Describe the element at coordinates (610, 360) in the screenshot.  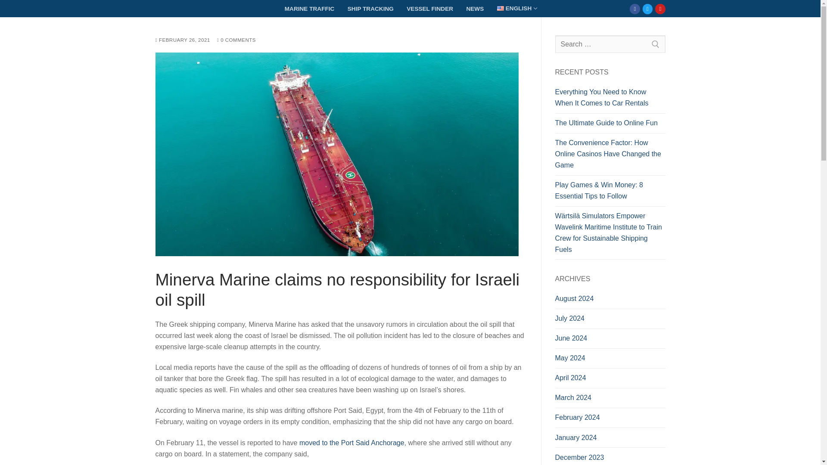
I see `SHIP TRACKING` at that location.